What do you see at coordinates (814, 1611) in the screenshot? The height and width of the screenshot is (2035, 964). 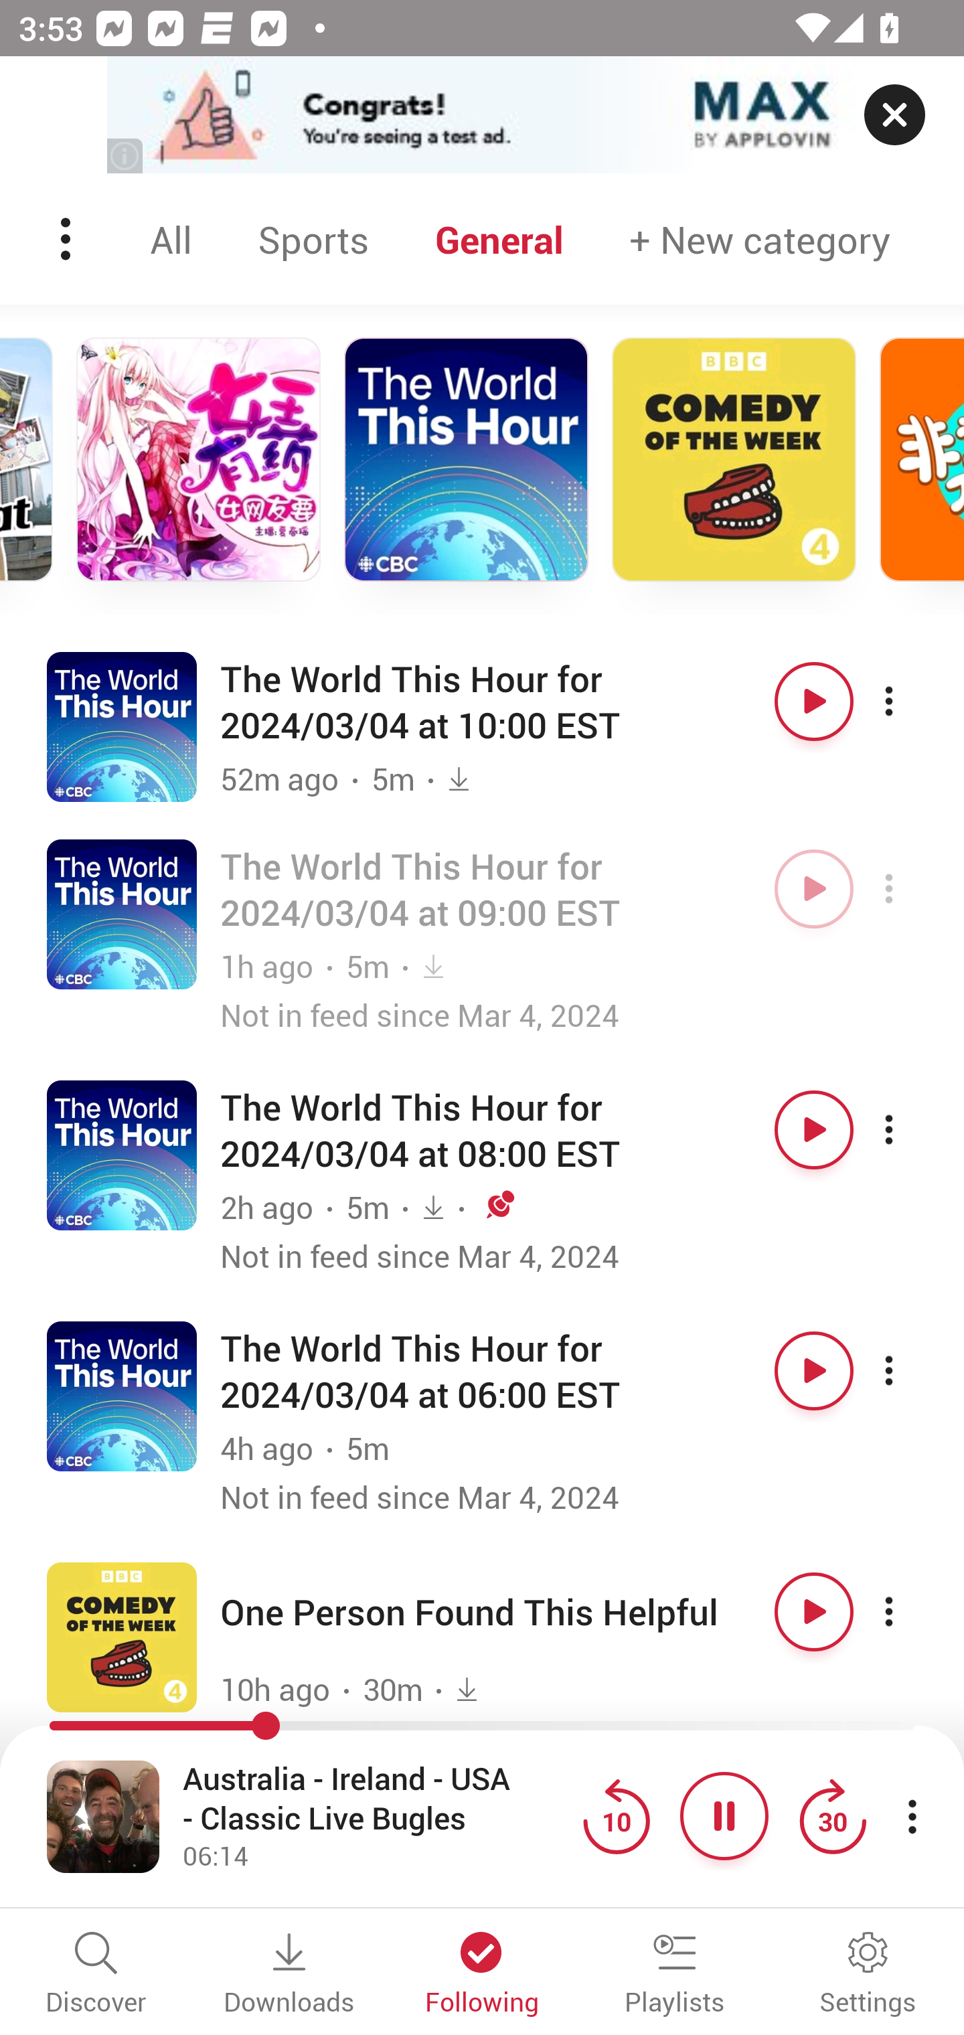 I see `Play button` at bounding box center [814, 1611].